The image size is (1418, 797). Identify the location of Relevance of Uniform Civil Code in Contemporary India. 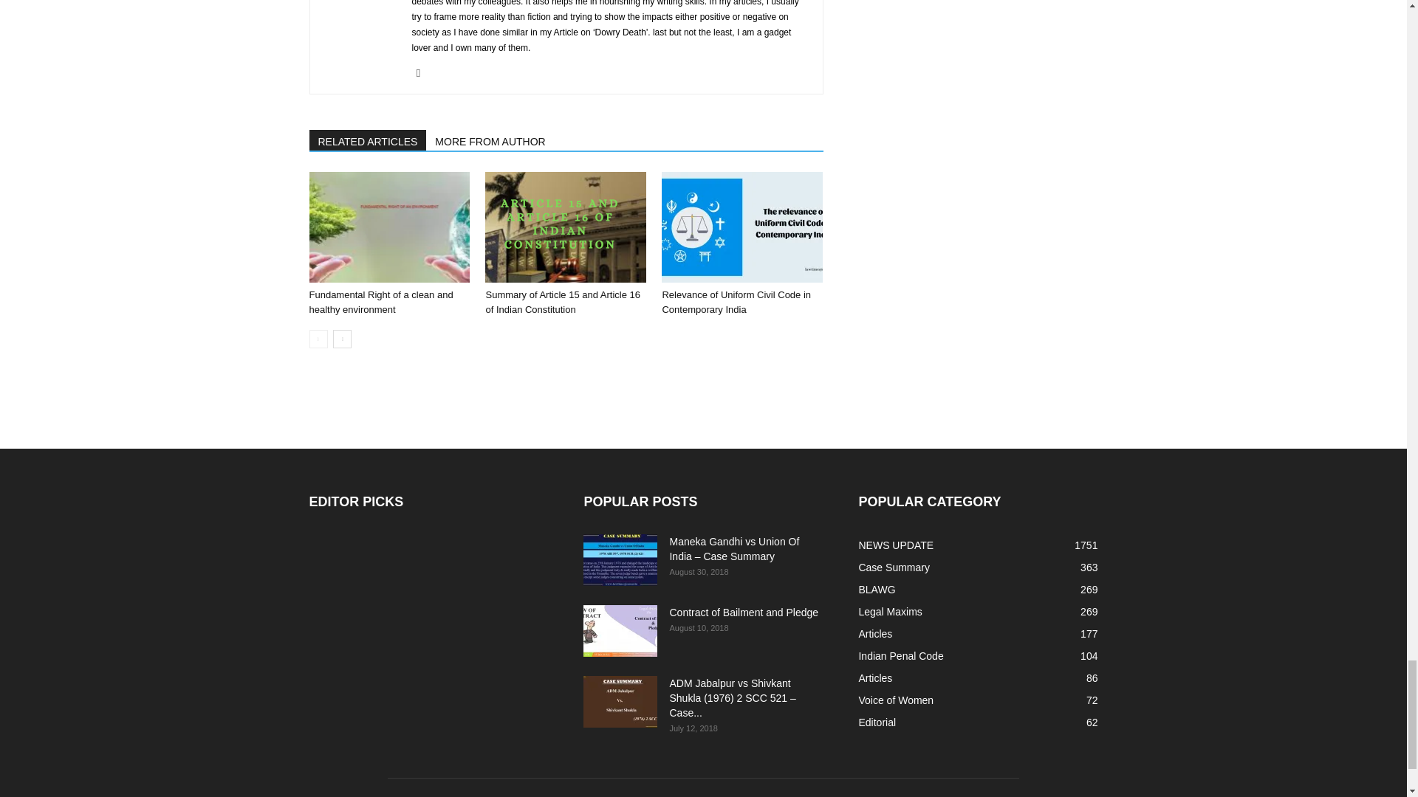
(736, 302).